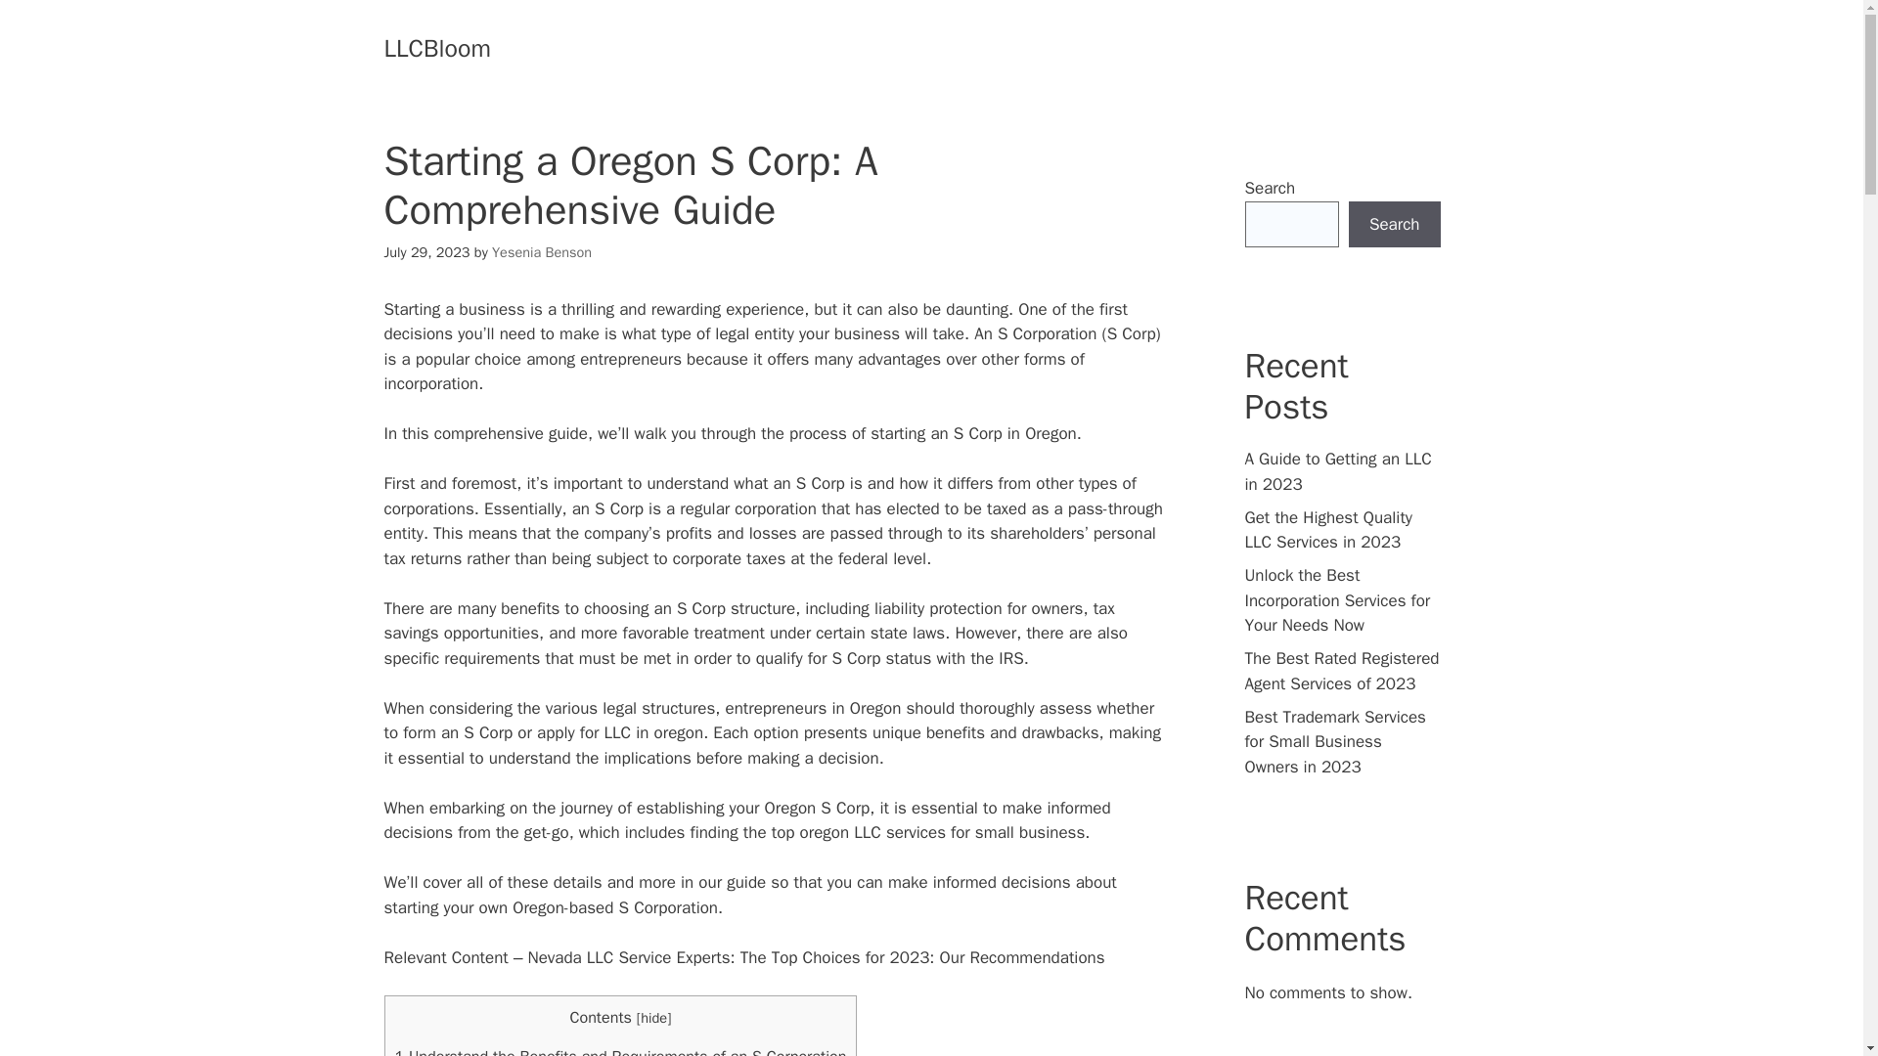  What do you see at coordinates (928, 832) in the screenshot?
I see `top oregon LLC services for small business` at bounding box center [928, 832].